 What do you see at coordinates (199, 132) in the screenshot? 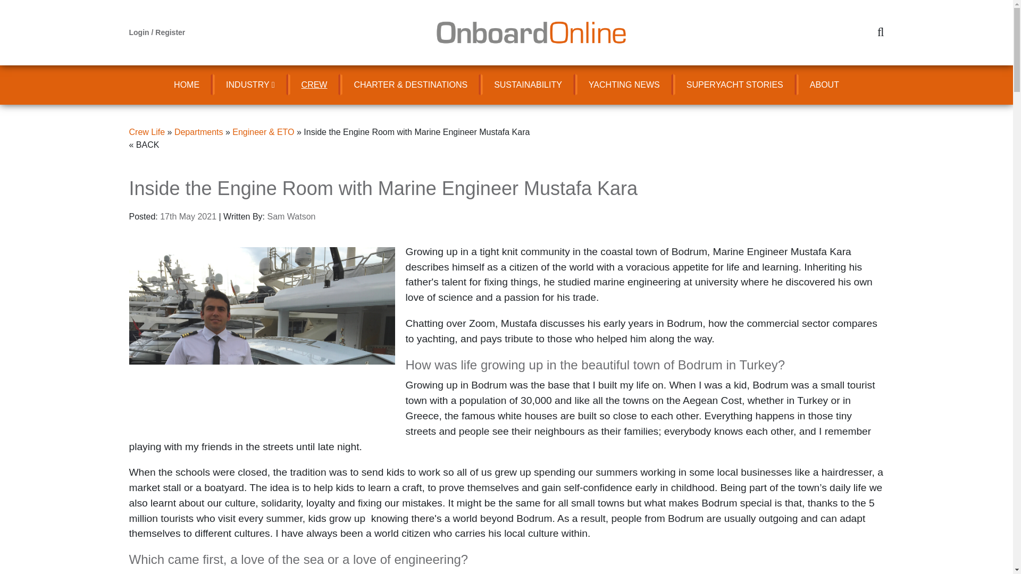
I see `Departments` at bounding box center [199, 132].